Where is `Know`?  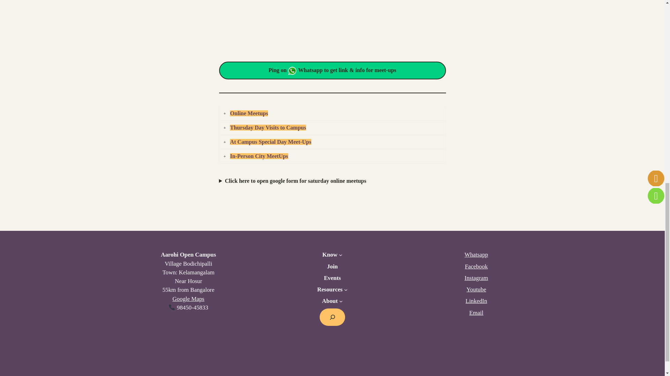
Know is located at coordinates (330, 255).